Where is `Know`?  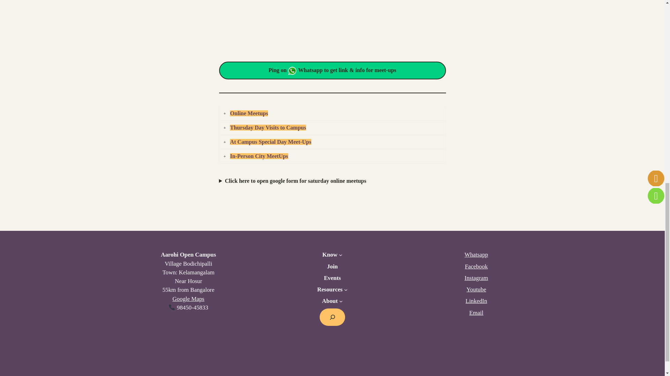
Know is located at coordinates (330, 255).